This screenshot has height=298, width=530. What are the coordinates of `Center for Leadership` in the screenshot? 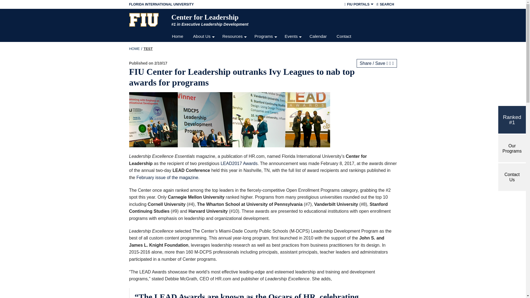 It's located at (275, 17).